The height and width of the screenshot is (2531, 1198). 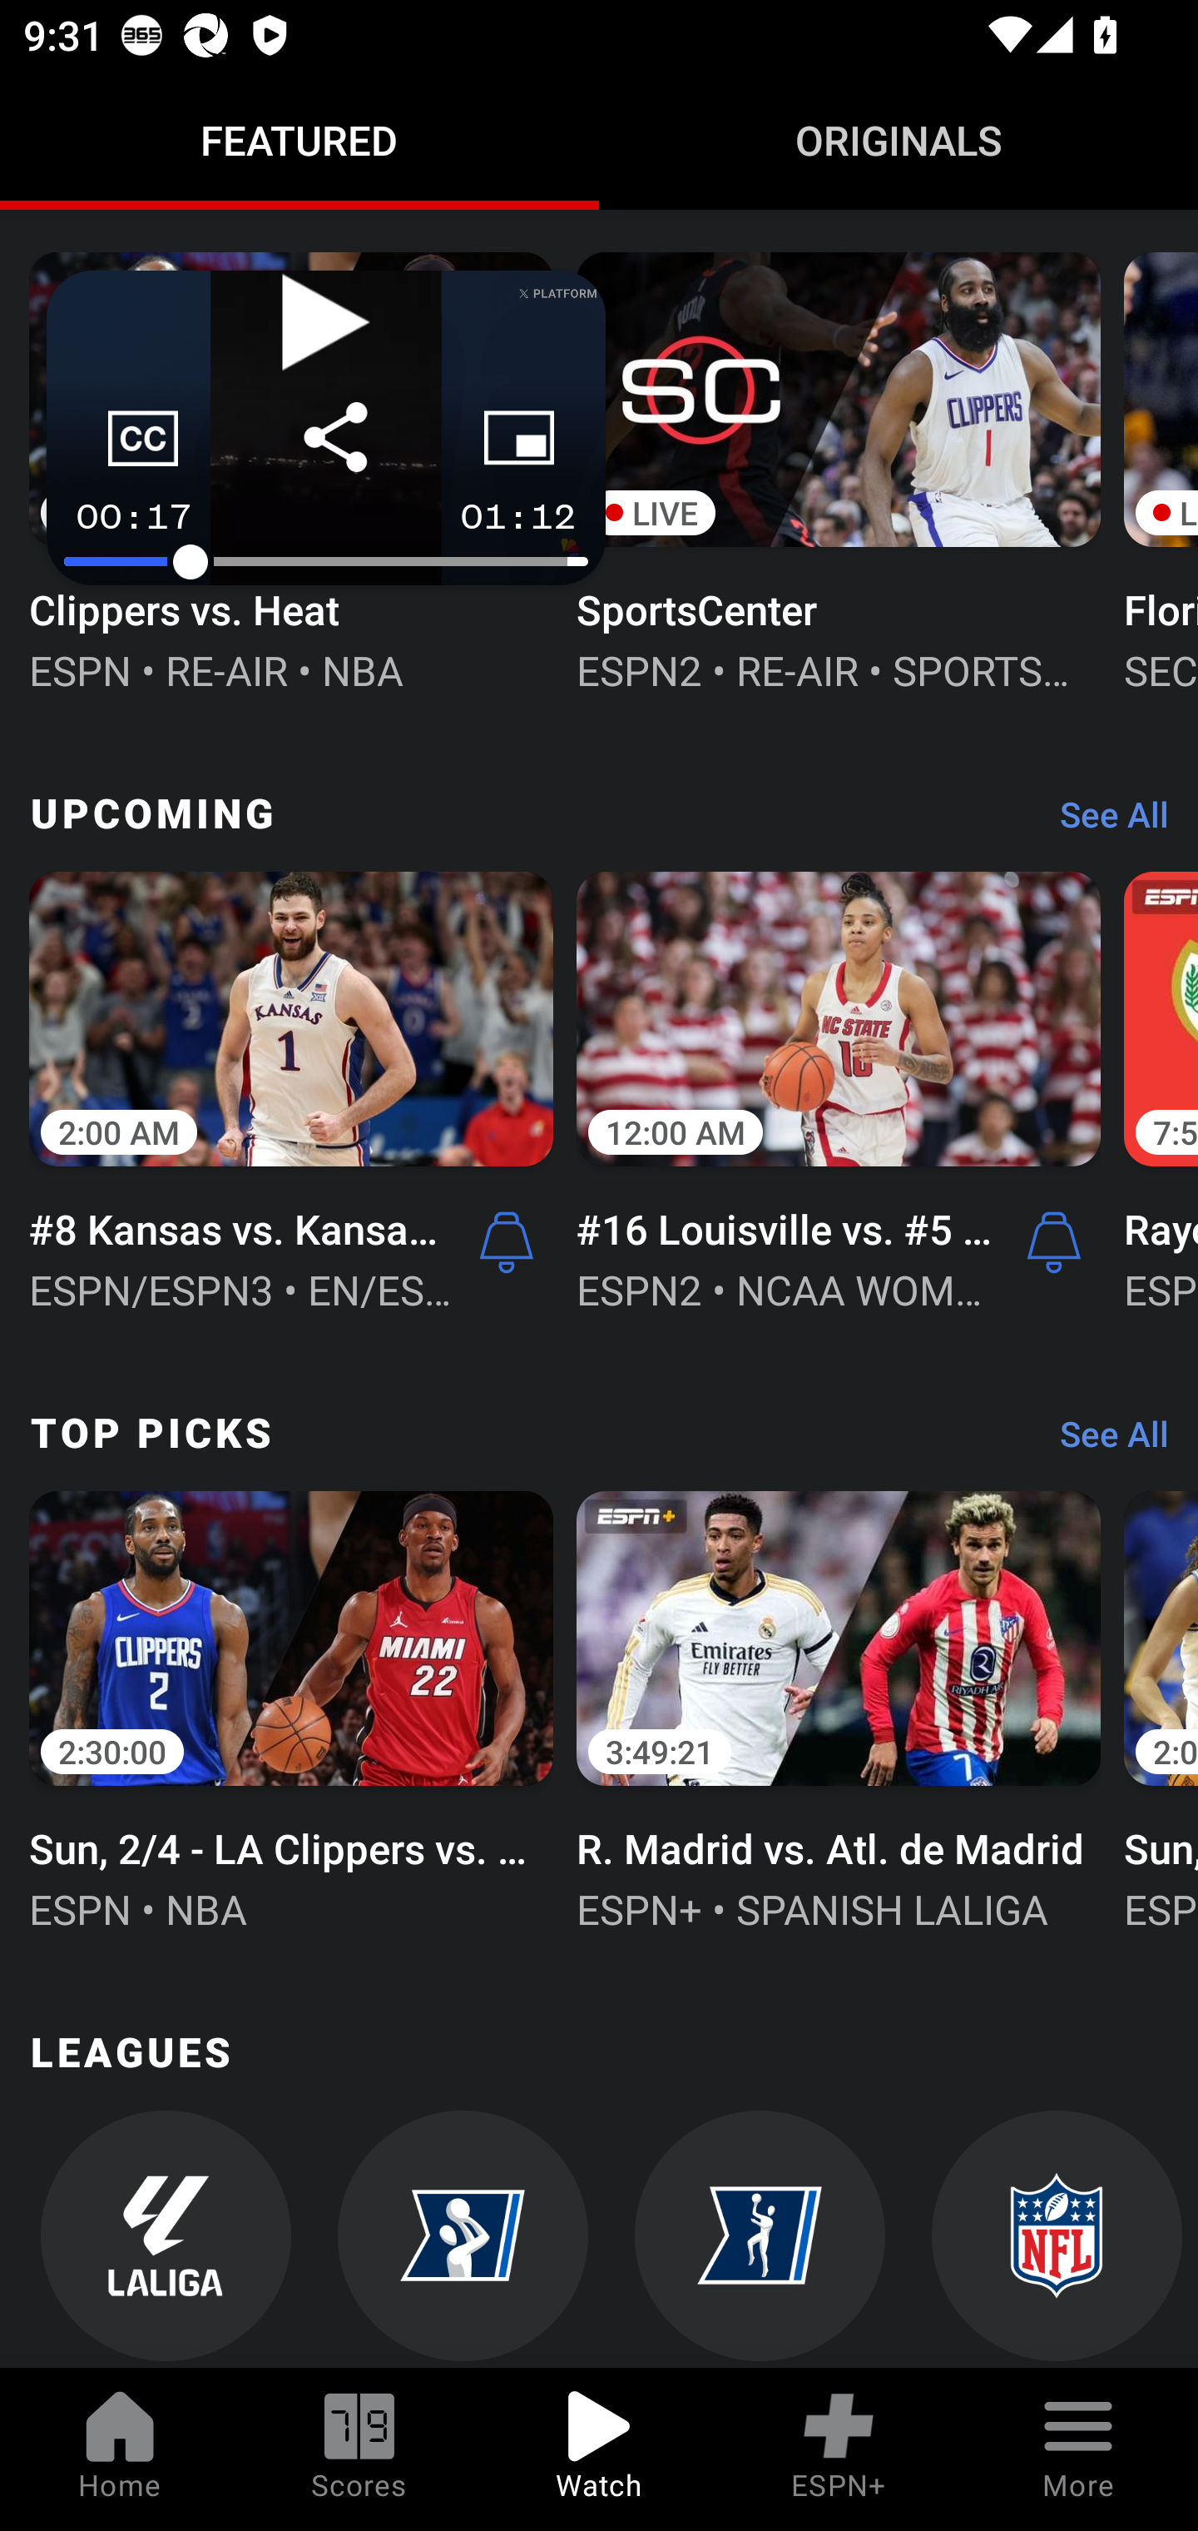 I want to click on LIVE Clippers vs. Heat ESPN • RE-AIR • NBA, so click(x=291, y=470).